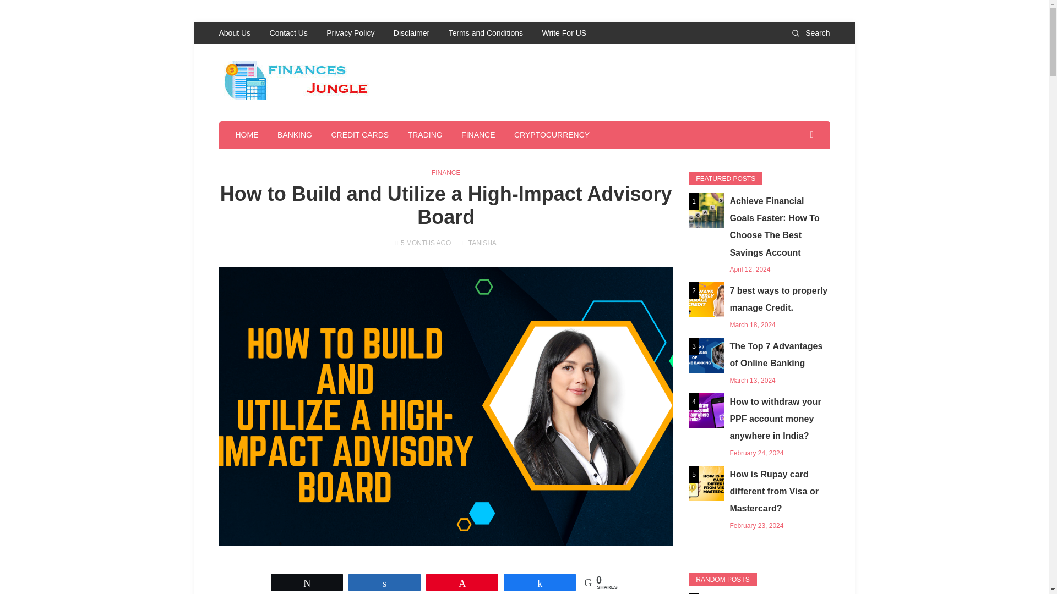 The image size is (1057, 594). I want to click on 5 MONTHS, so click(417, 243).